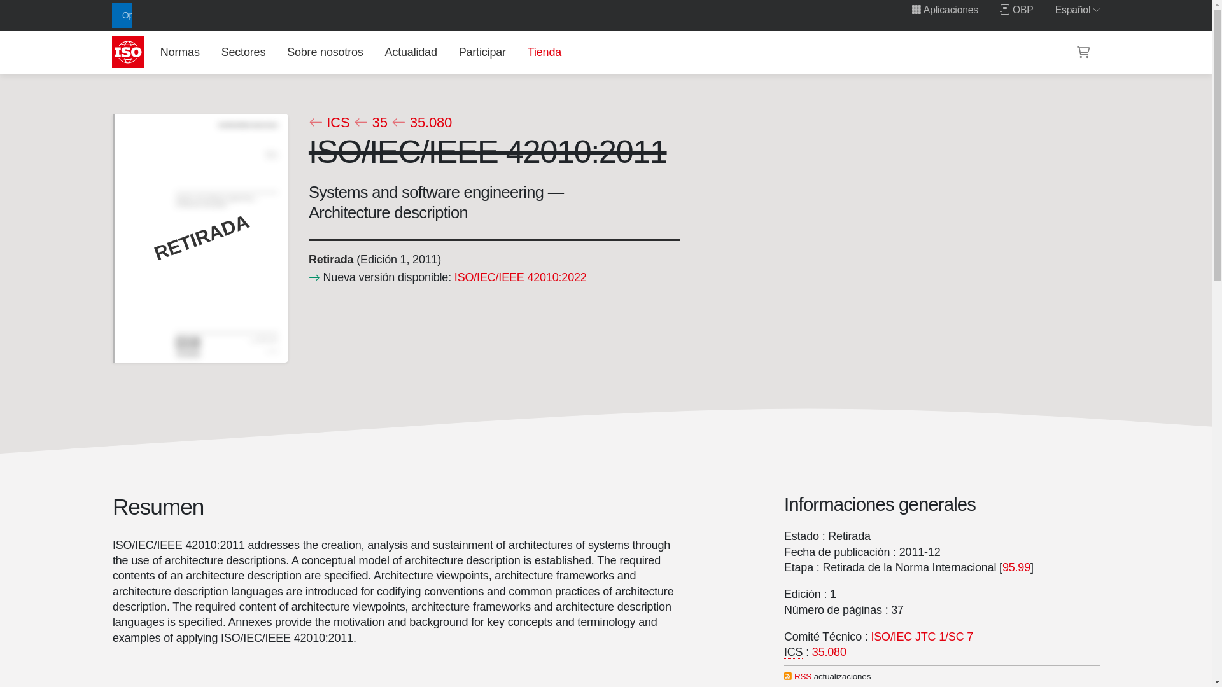 The image size is (1222, 687). Describe the element at coordinates (482, 51) in the screenshot. I see `Participar` at that location.